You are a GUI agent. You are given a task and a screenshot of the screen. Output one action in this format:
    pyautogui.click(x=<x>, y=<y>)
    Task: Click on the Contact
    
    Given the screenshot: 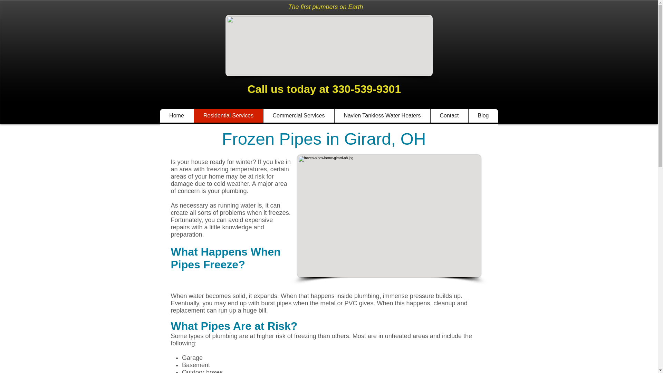 What is the action you would take?
    pyautogui.click(x=449, y=116)
    